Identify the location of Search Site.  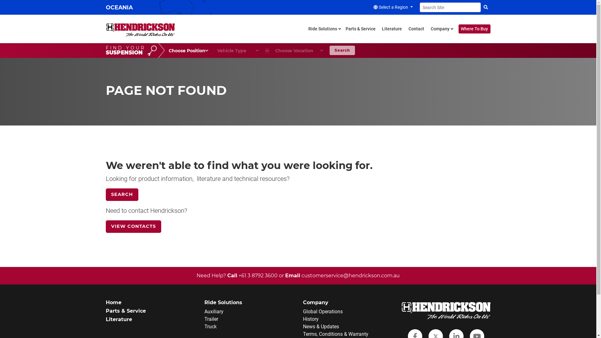
(486, 7).